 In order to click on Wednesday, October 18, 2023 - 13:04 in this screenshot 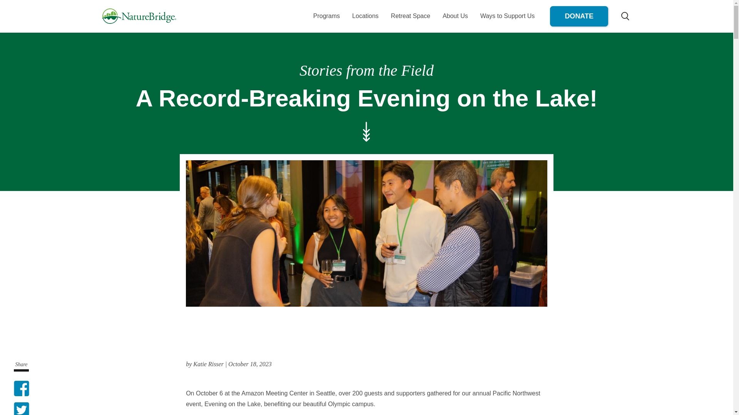, I will do `click(249, 364)`.